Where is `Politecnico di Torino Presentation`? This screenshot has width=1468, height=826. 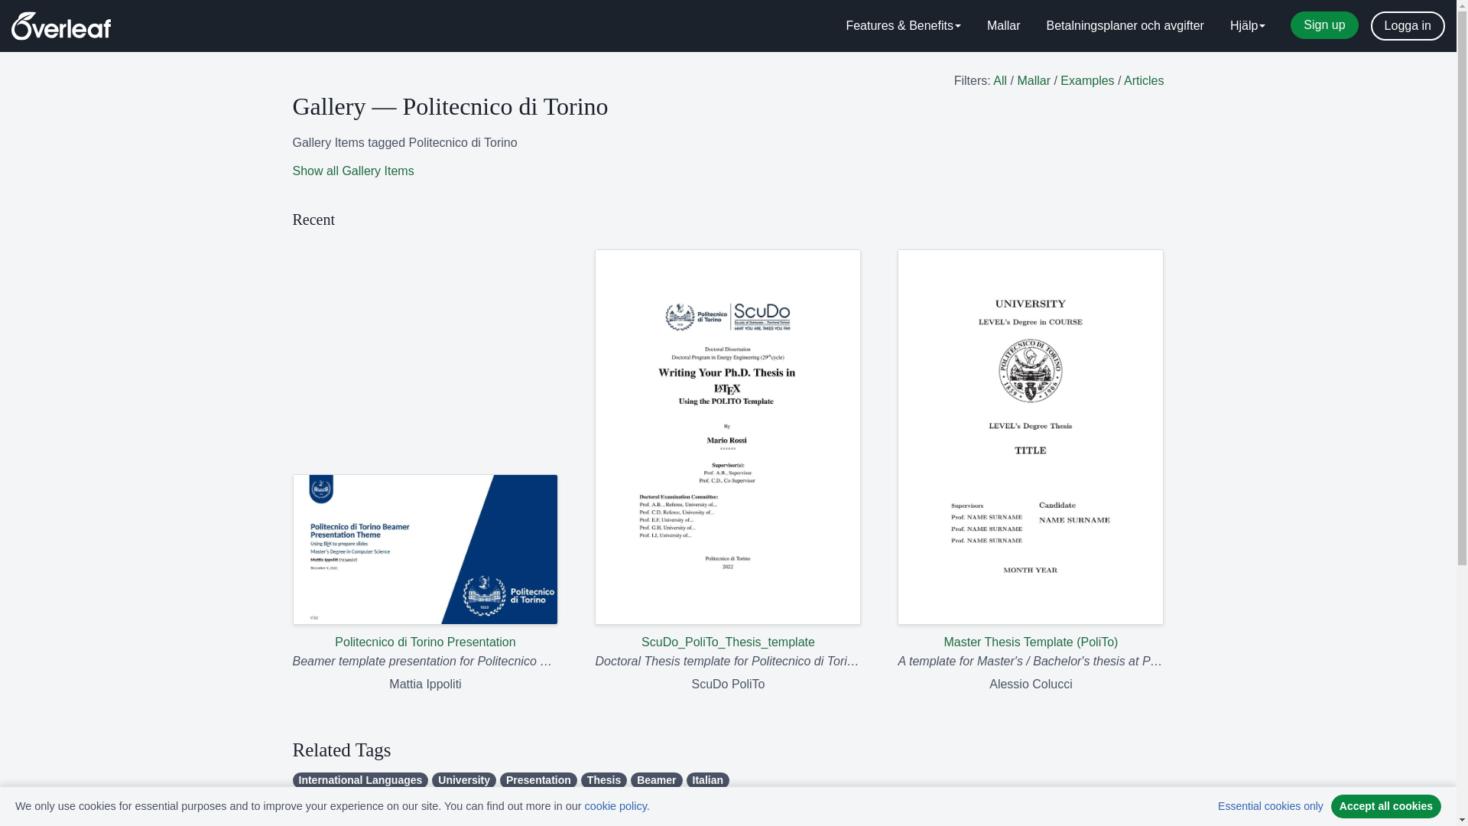 Politecnico di Torino Presentation is located at coordinates (425, 563).